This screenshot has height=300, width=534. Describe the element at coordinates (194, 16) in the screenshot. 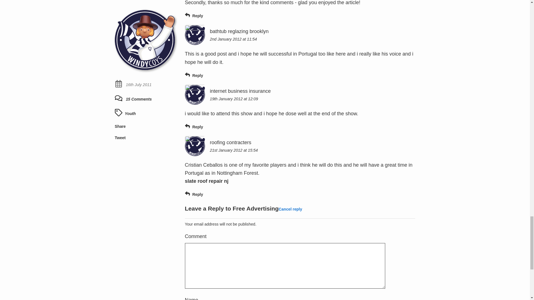

I see `Reply` at that location.